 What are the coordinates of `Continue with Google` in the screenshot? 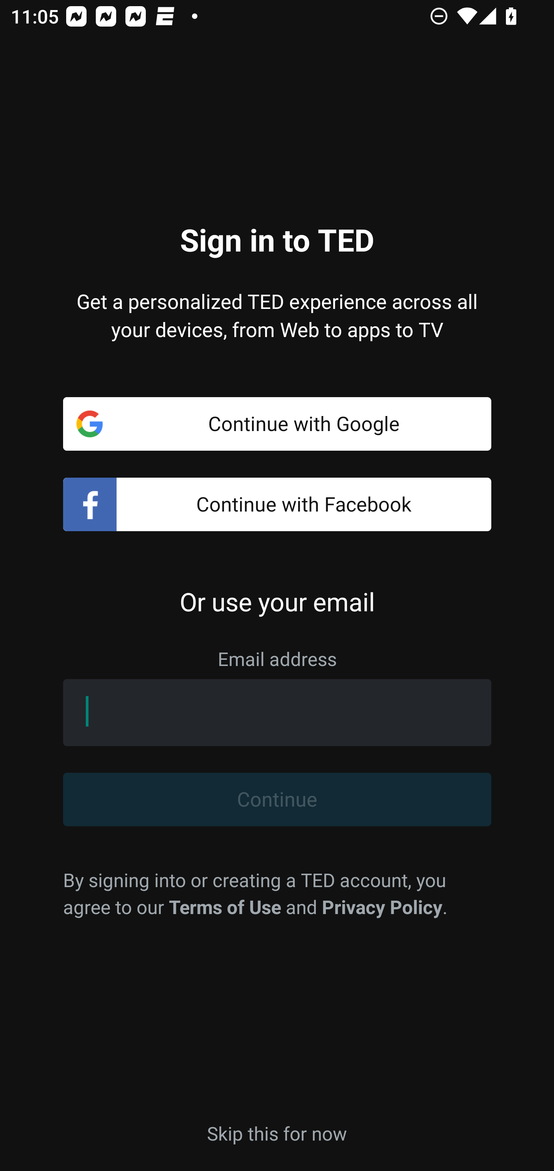 It's located at (277, 424).